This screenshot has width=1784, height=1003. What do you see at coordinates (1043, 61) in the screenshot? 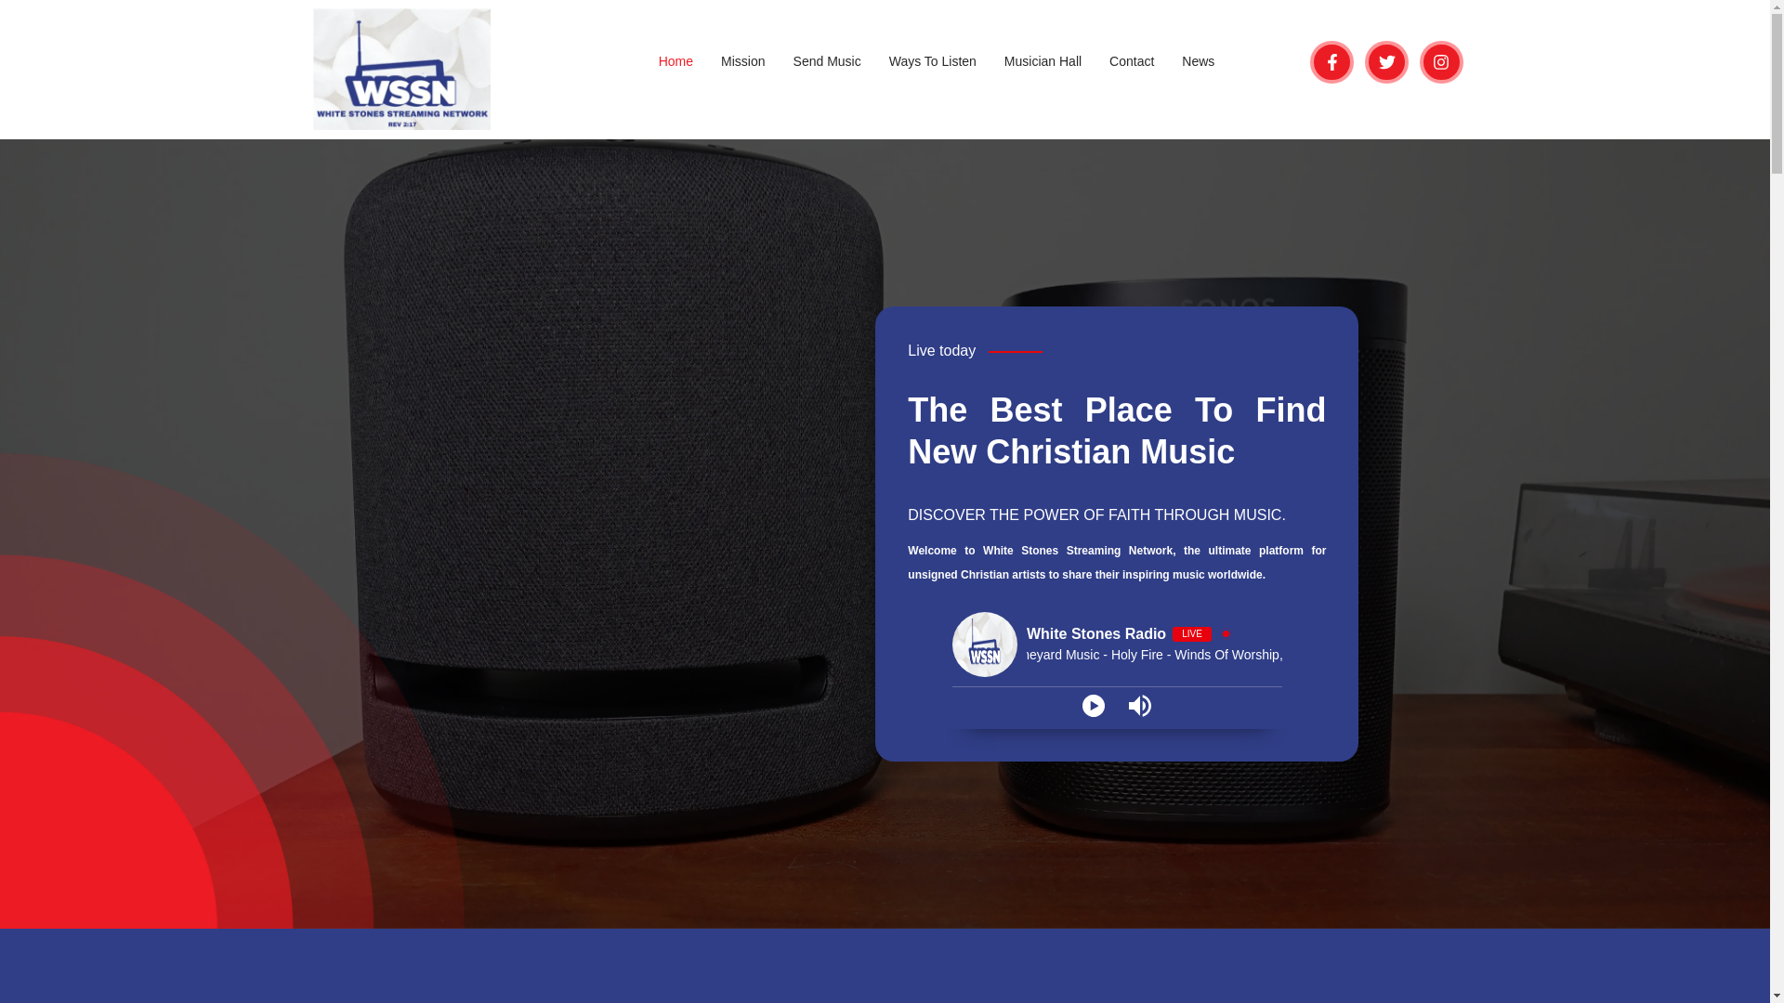
I see `Musician Hall` at bounding box center [1043, 61].